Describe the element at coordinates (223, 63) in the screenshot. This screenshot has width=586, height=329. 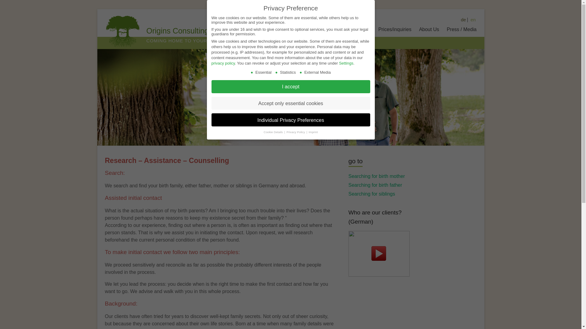
I see `privacy policy` at that location.